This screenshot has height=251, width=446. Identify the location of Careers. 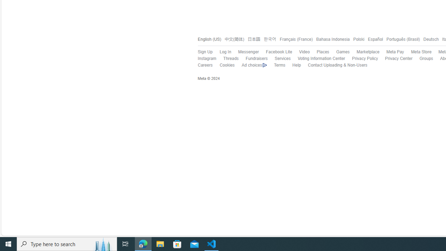
(205, 66).